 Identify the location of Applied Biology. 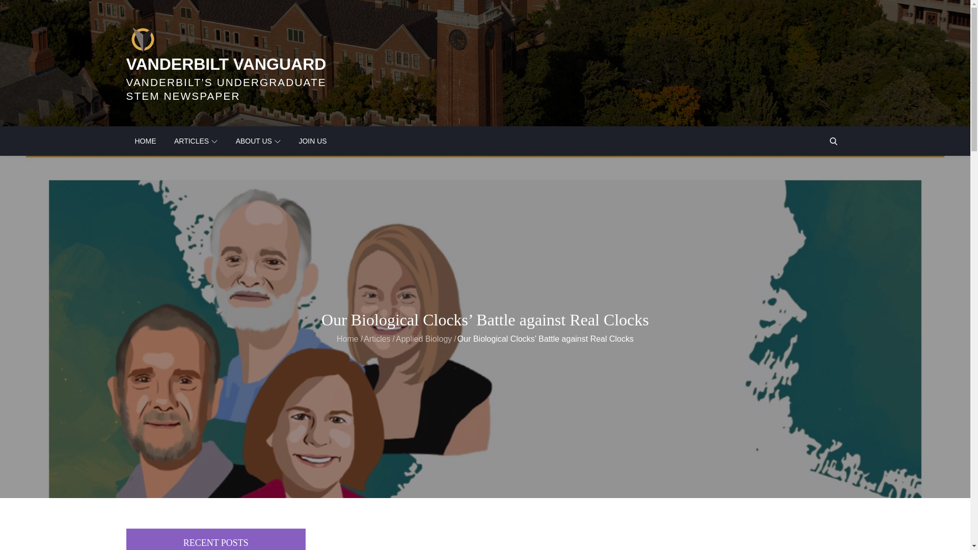
(424, 338).